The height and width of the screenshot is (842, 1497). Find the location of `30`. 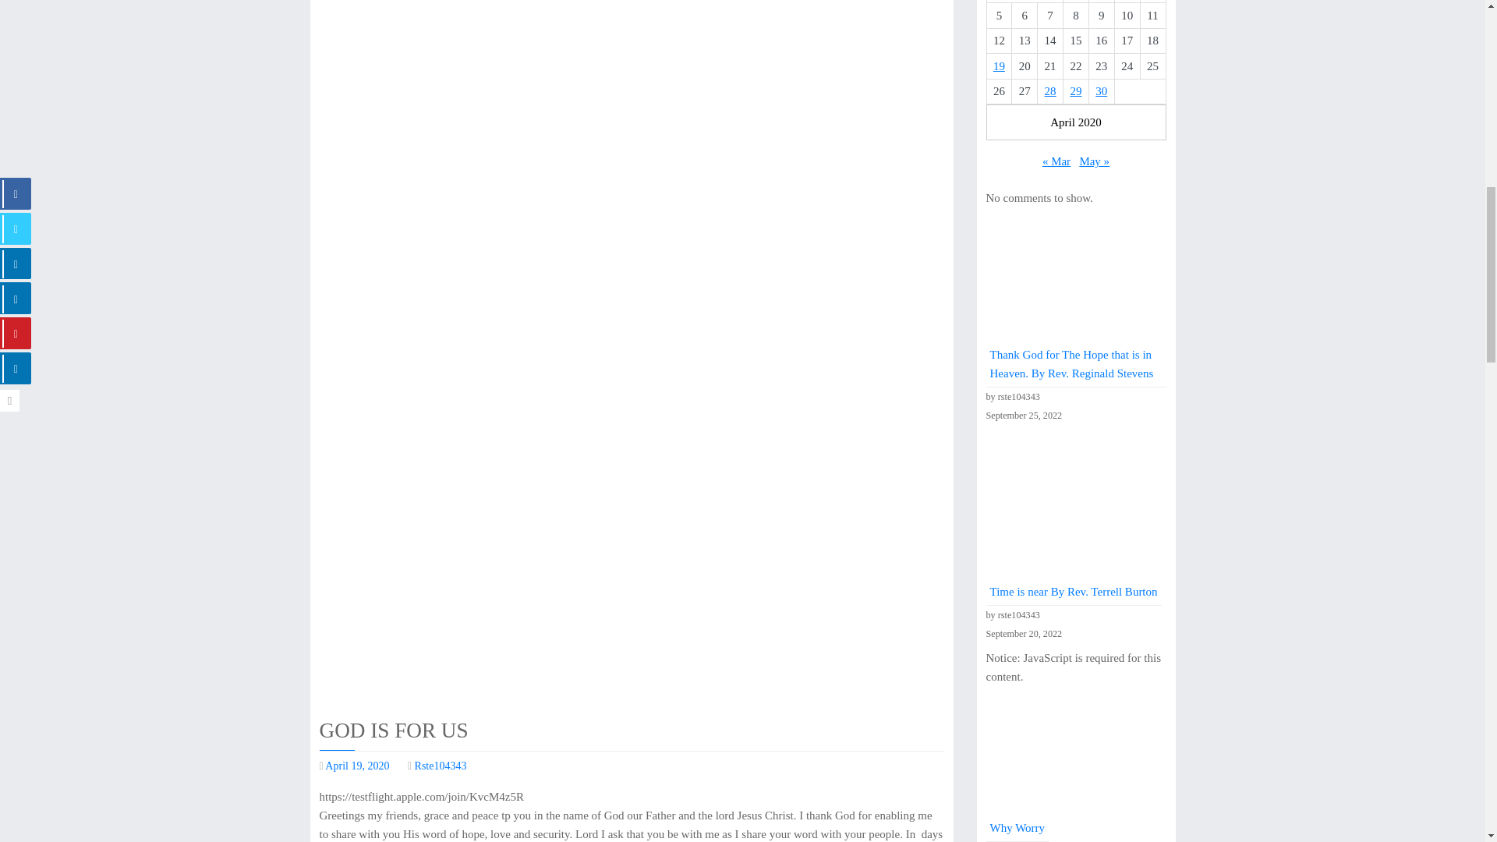

30 is located at coordinates (1101, 91).